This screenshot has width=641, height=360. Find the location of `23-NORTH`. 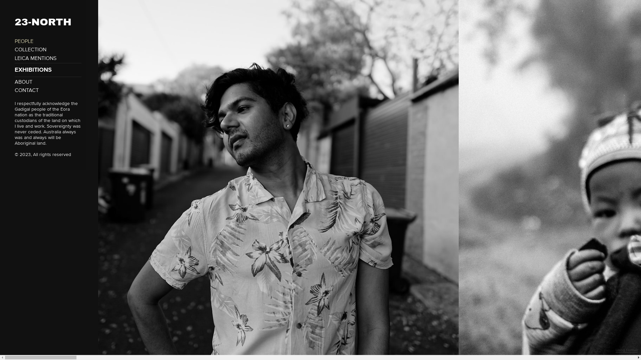

23-NORTH is located at coordinates (45, 17).